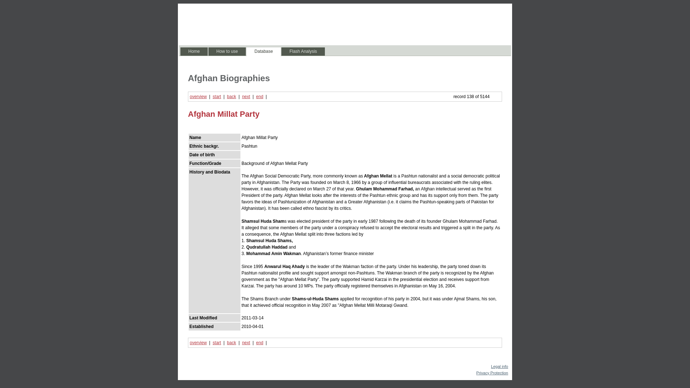 This screenshot has height=388, width=690. What do you see at coordinates (198, 343) in the screenshot?
I see `overview` at bounding box center [198, 343].